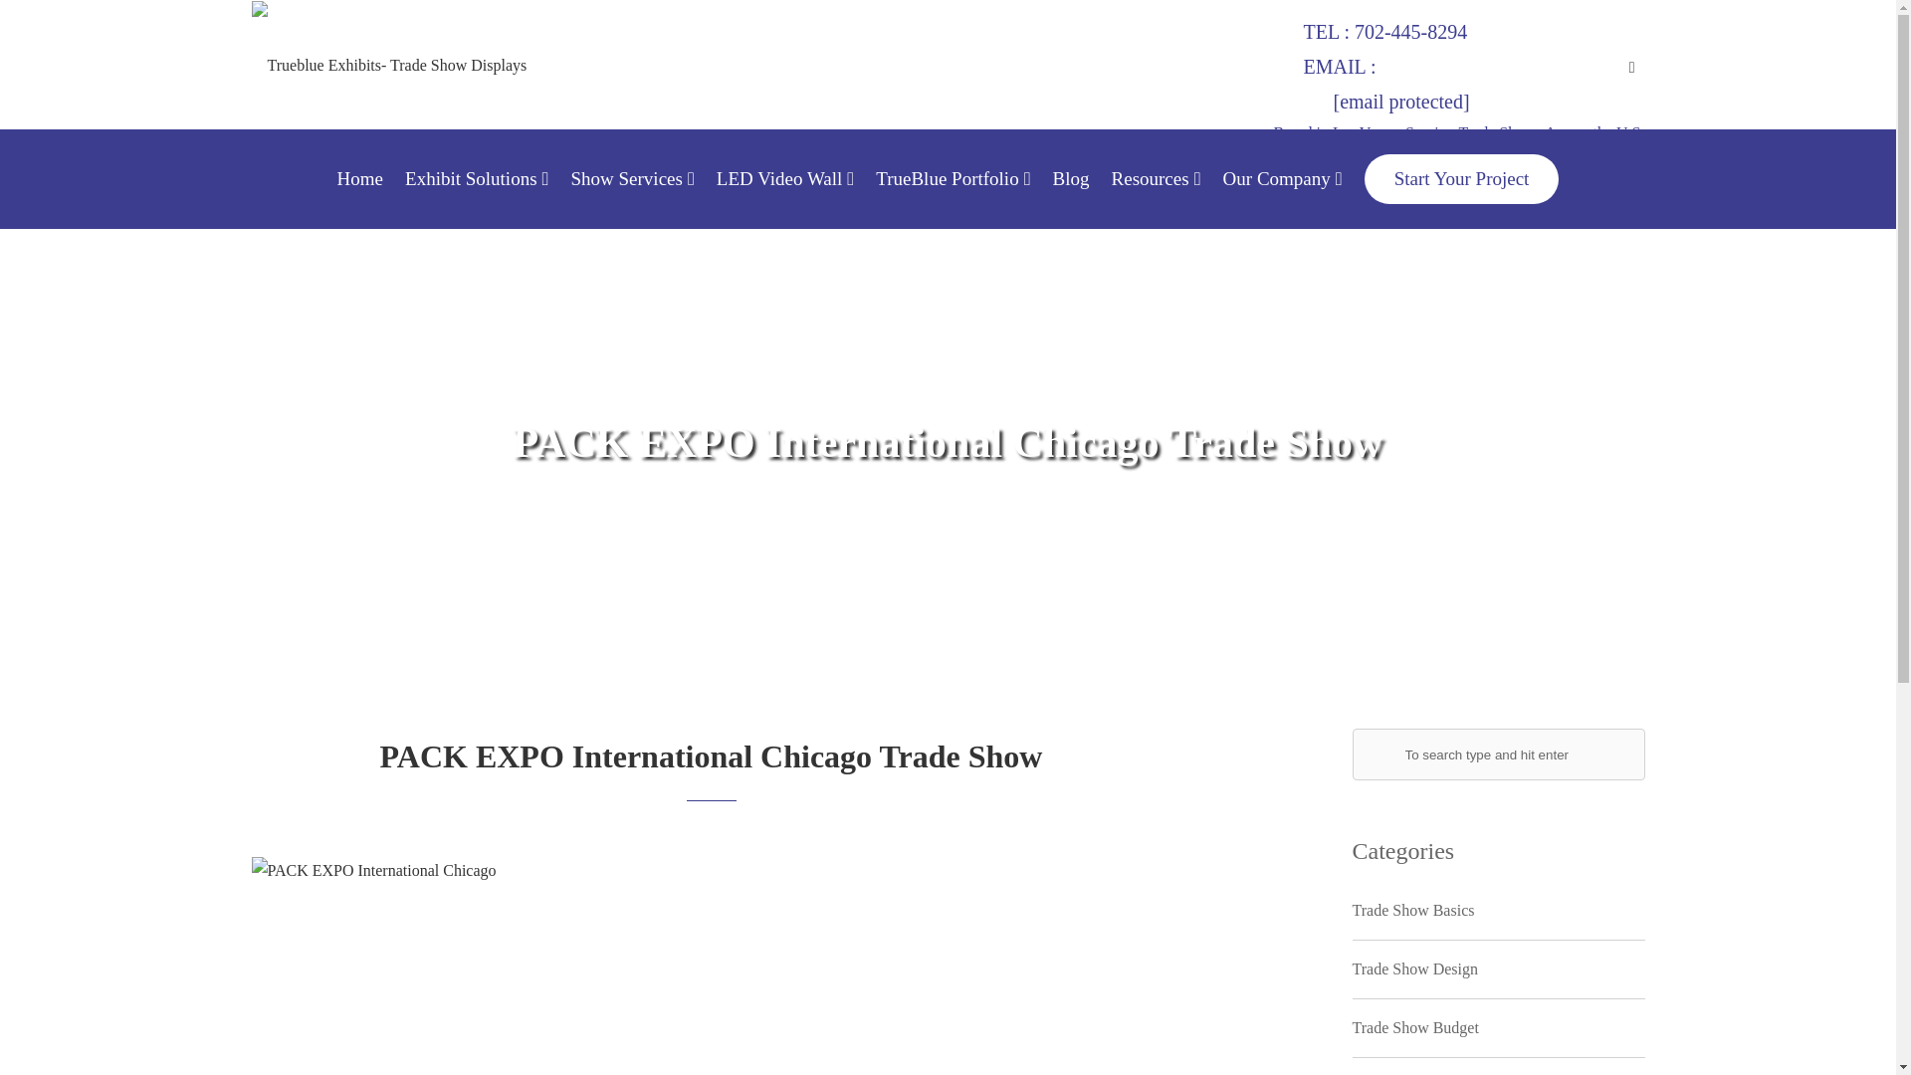 This screenshot has width=1911, height=1075. I want to click on Exhibit Solutions, so click(477, 179).